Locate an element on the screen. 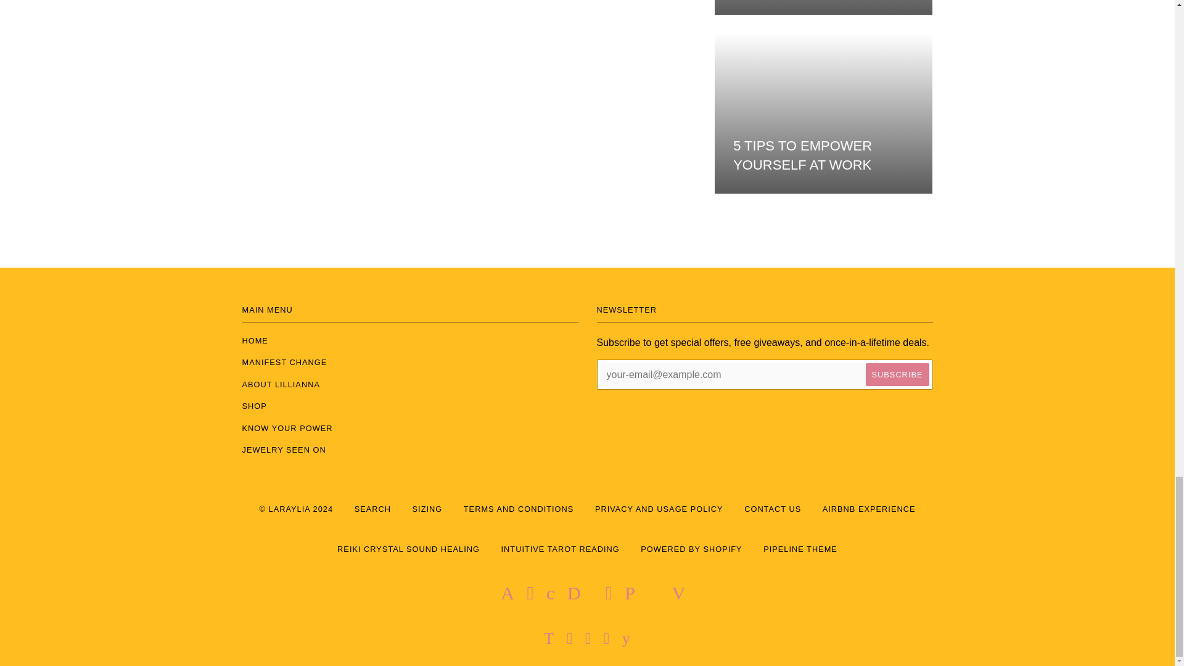 This screenshot has width=1184, height=666. Laraylia on Youtube is located at coordinates (627, 641).